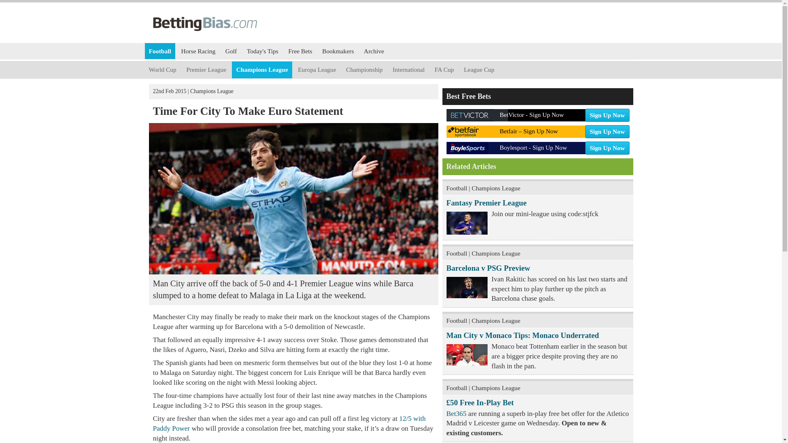 This screenshot has width=788, height=443. Describe the element at coordinates (364, 70) in the screenshot. I see `Archive` at that location.